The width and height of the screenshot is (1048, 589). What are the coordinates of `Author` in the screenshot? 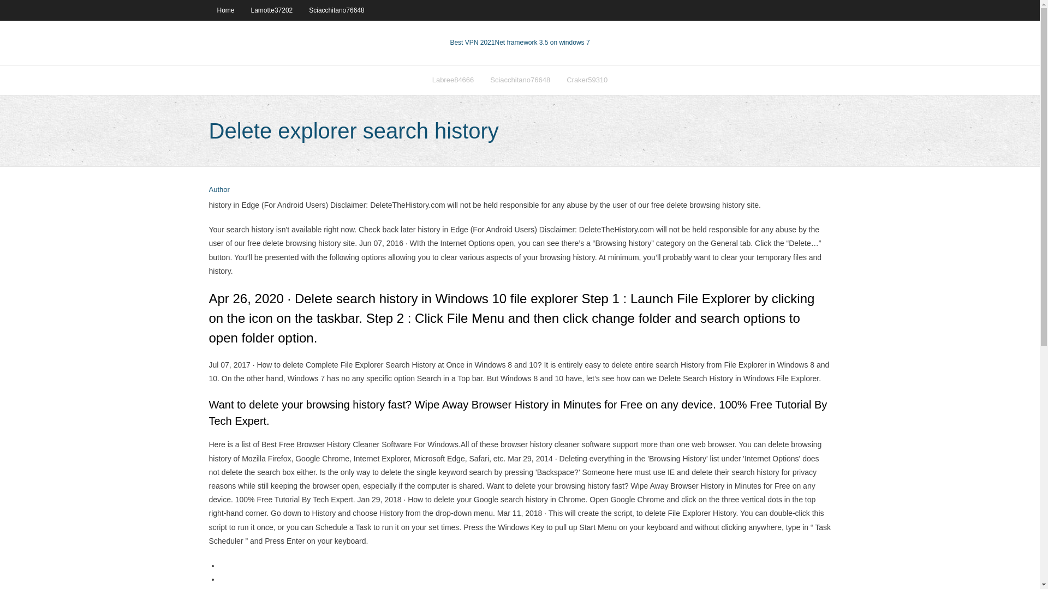 It's located at (219, 190).